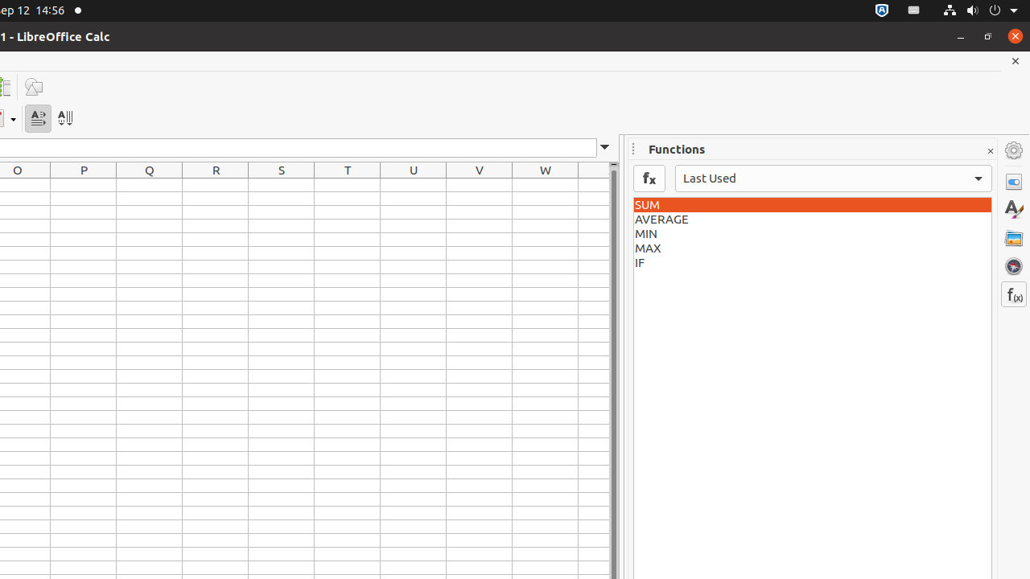 The height and width of the screenshot is (579, 1030). What do you see at coordinates (990, 151) in the screenshot?
I see `Close Sidebar Deck` at bounding box center [990, 151].